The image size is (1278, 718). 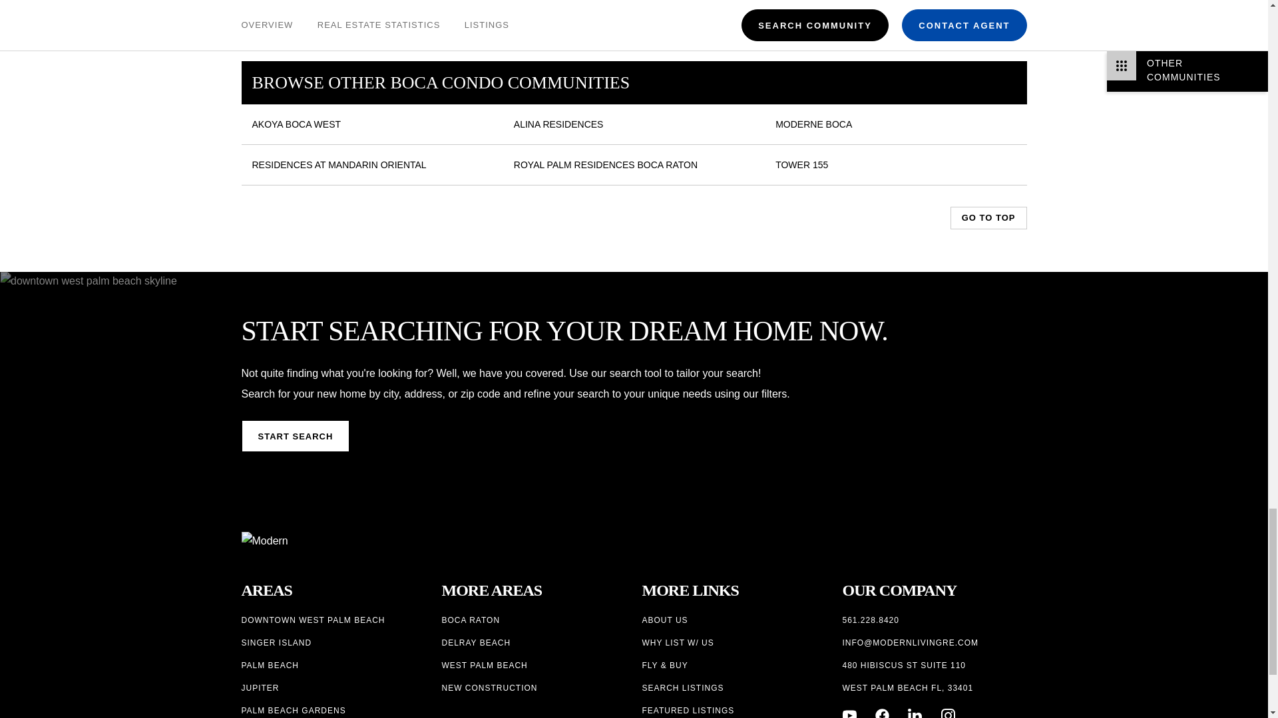 What do you see at coordinates (915, 713) in the screenshot?
I see `LINKEDIN` at bounding box center [915, 713].